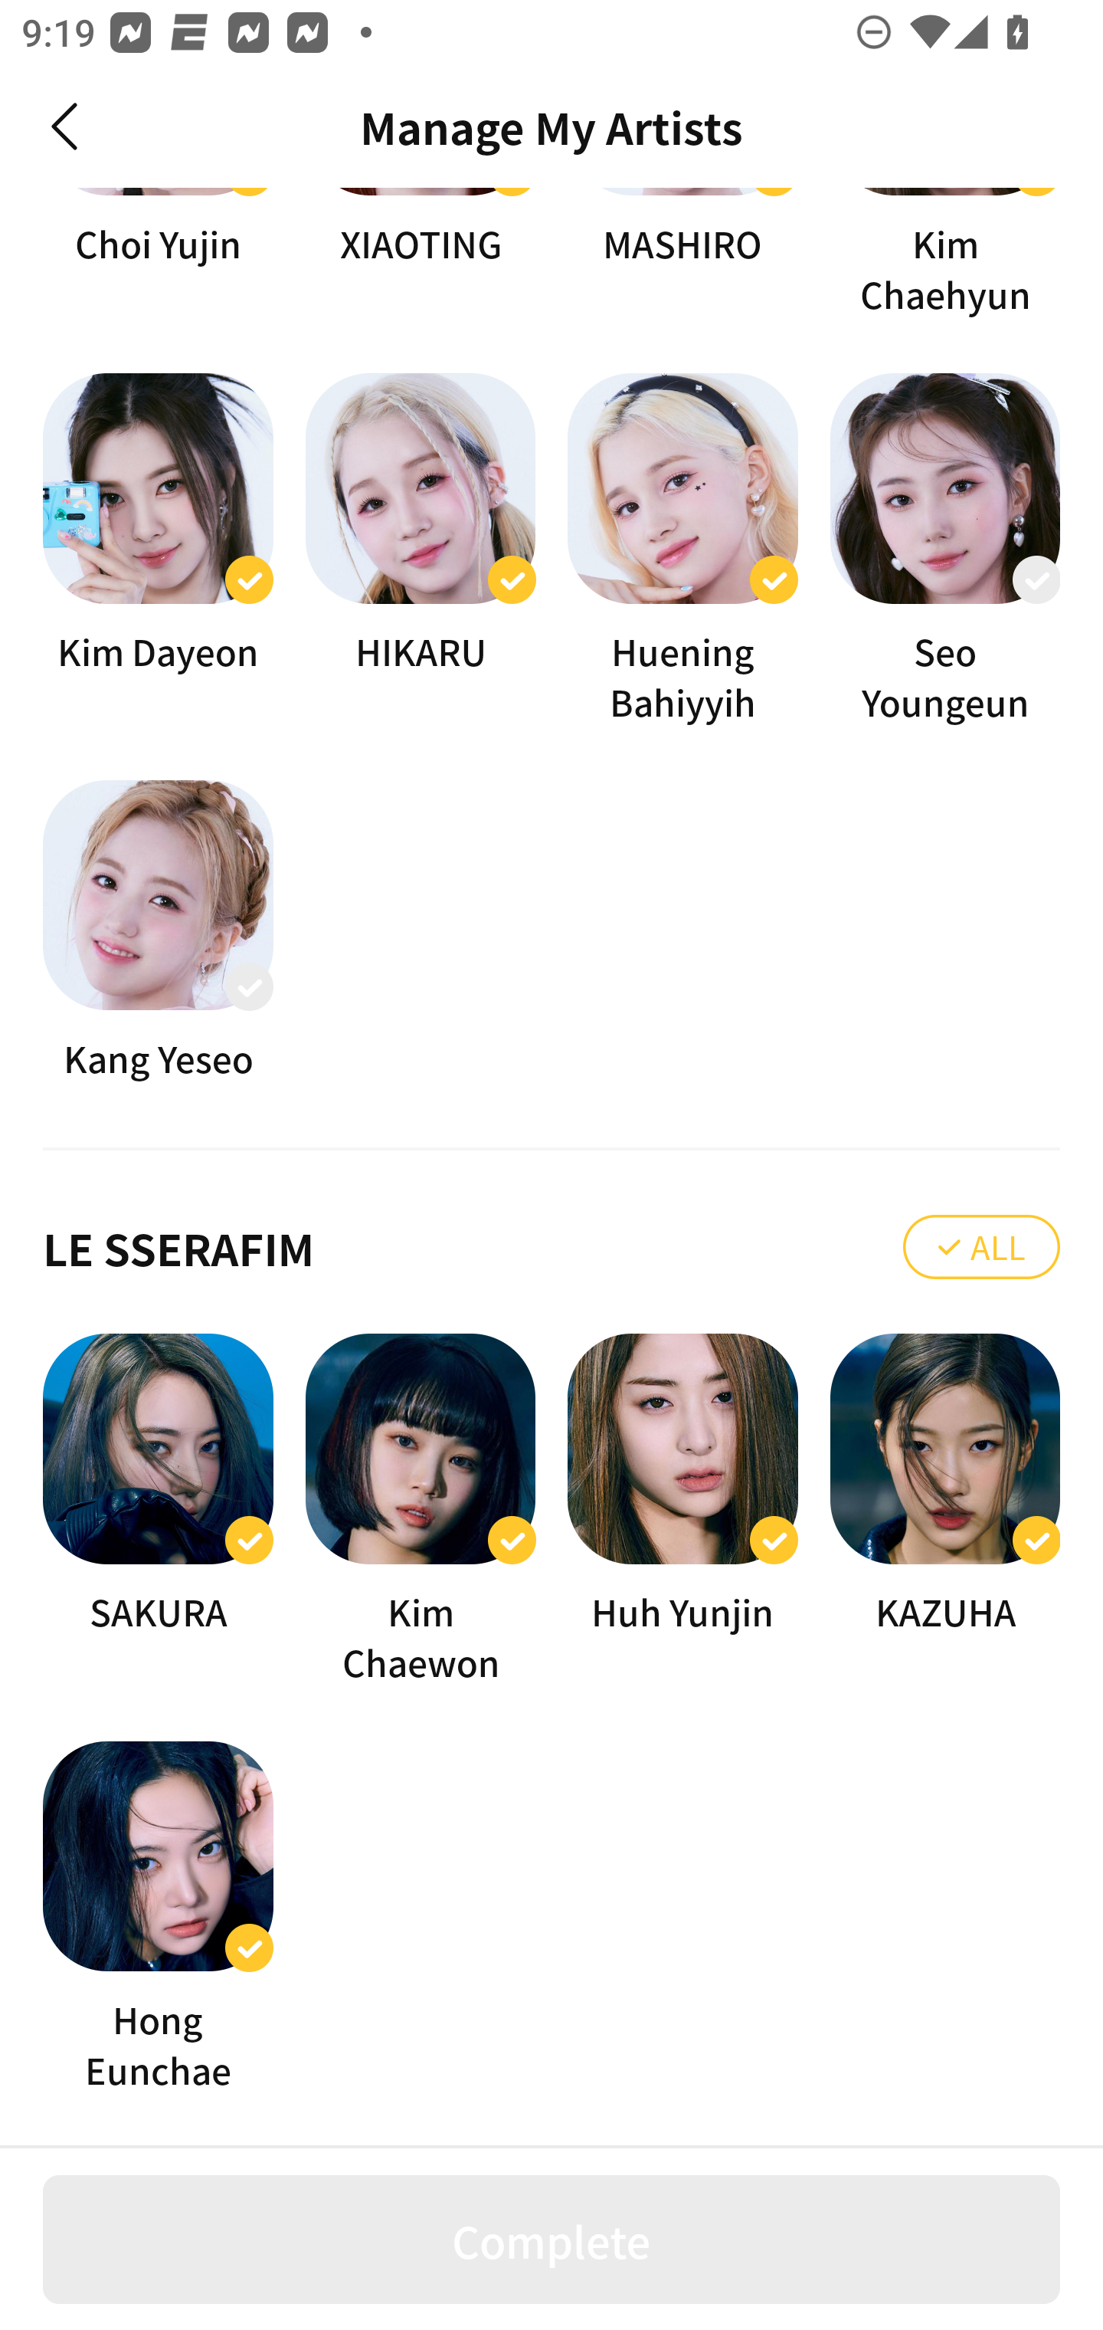 The image size is (1103, 2330). I want to click on Huening Bahiyyih, so click(683, 550).